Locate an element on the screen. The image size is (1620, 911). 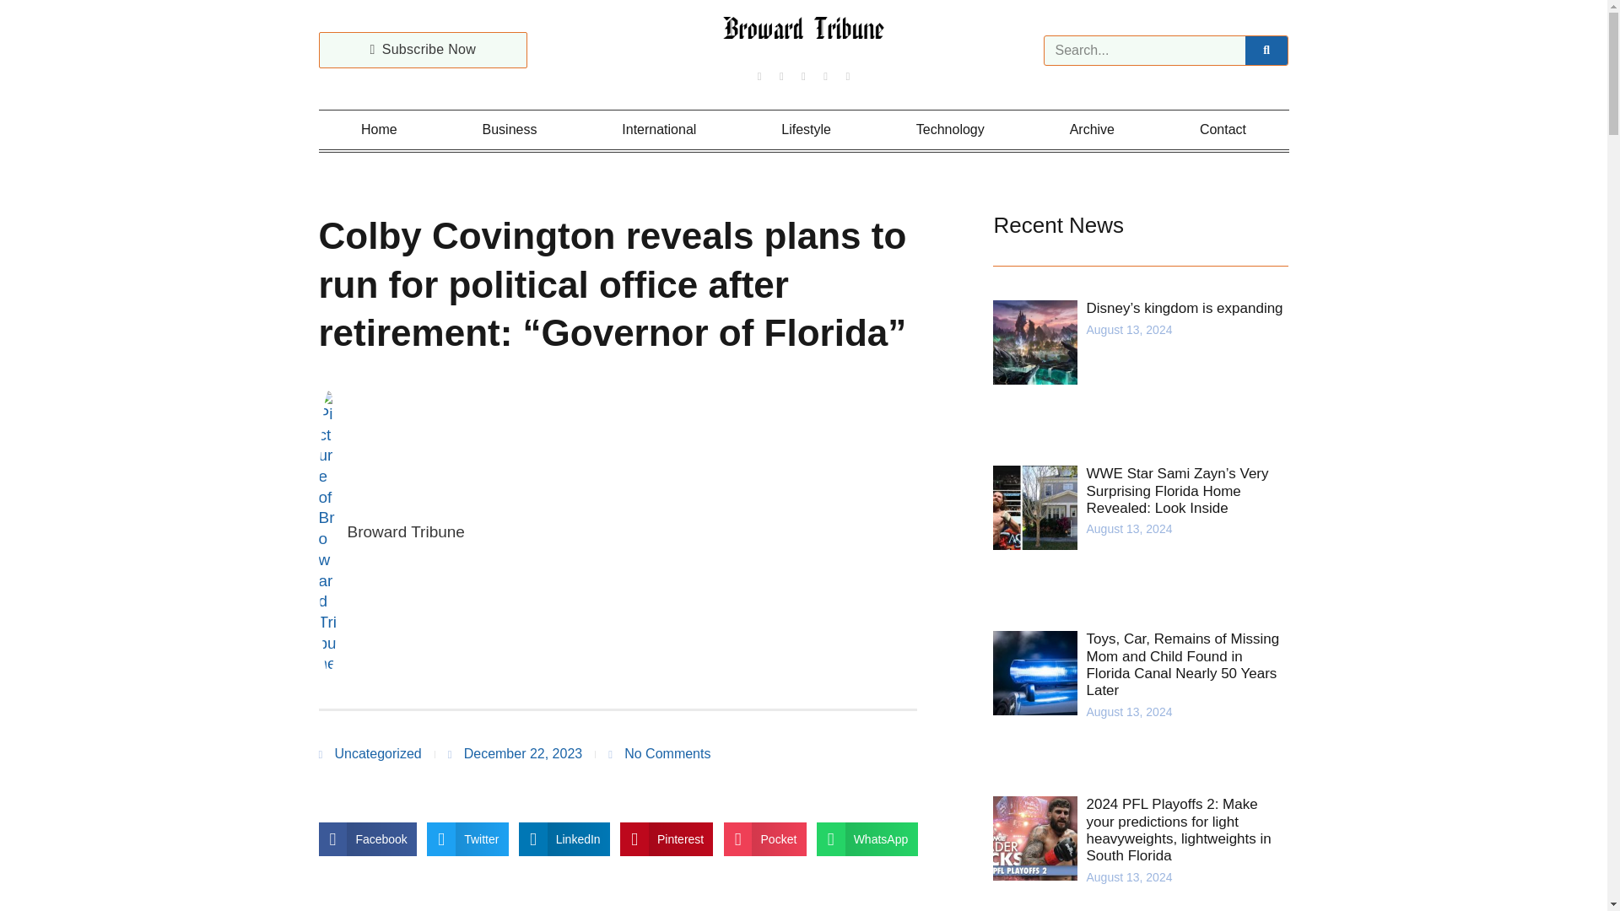
December 22, 2023 is located at coordinates (516, 754).